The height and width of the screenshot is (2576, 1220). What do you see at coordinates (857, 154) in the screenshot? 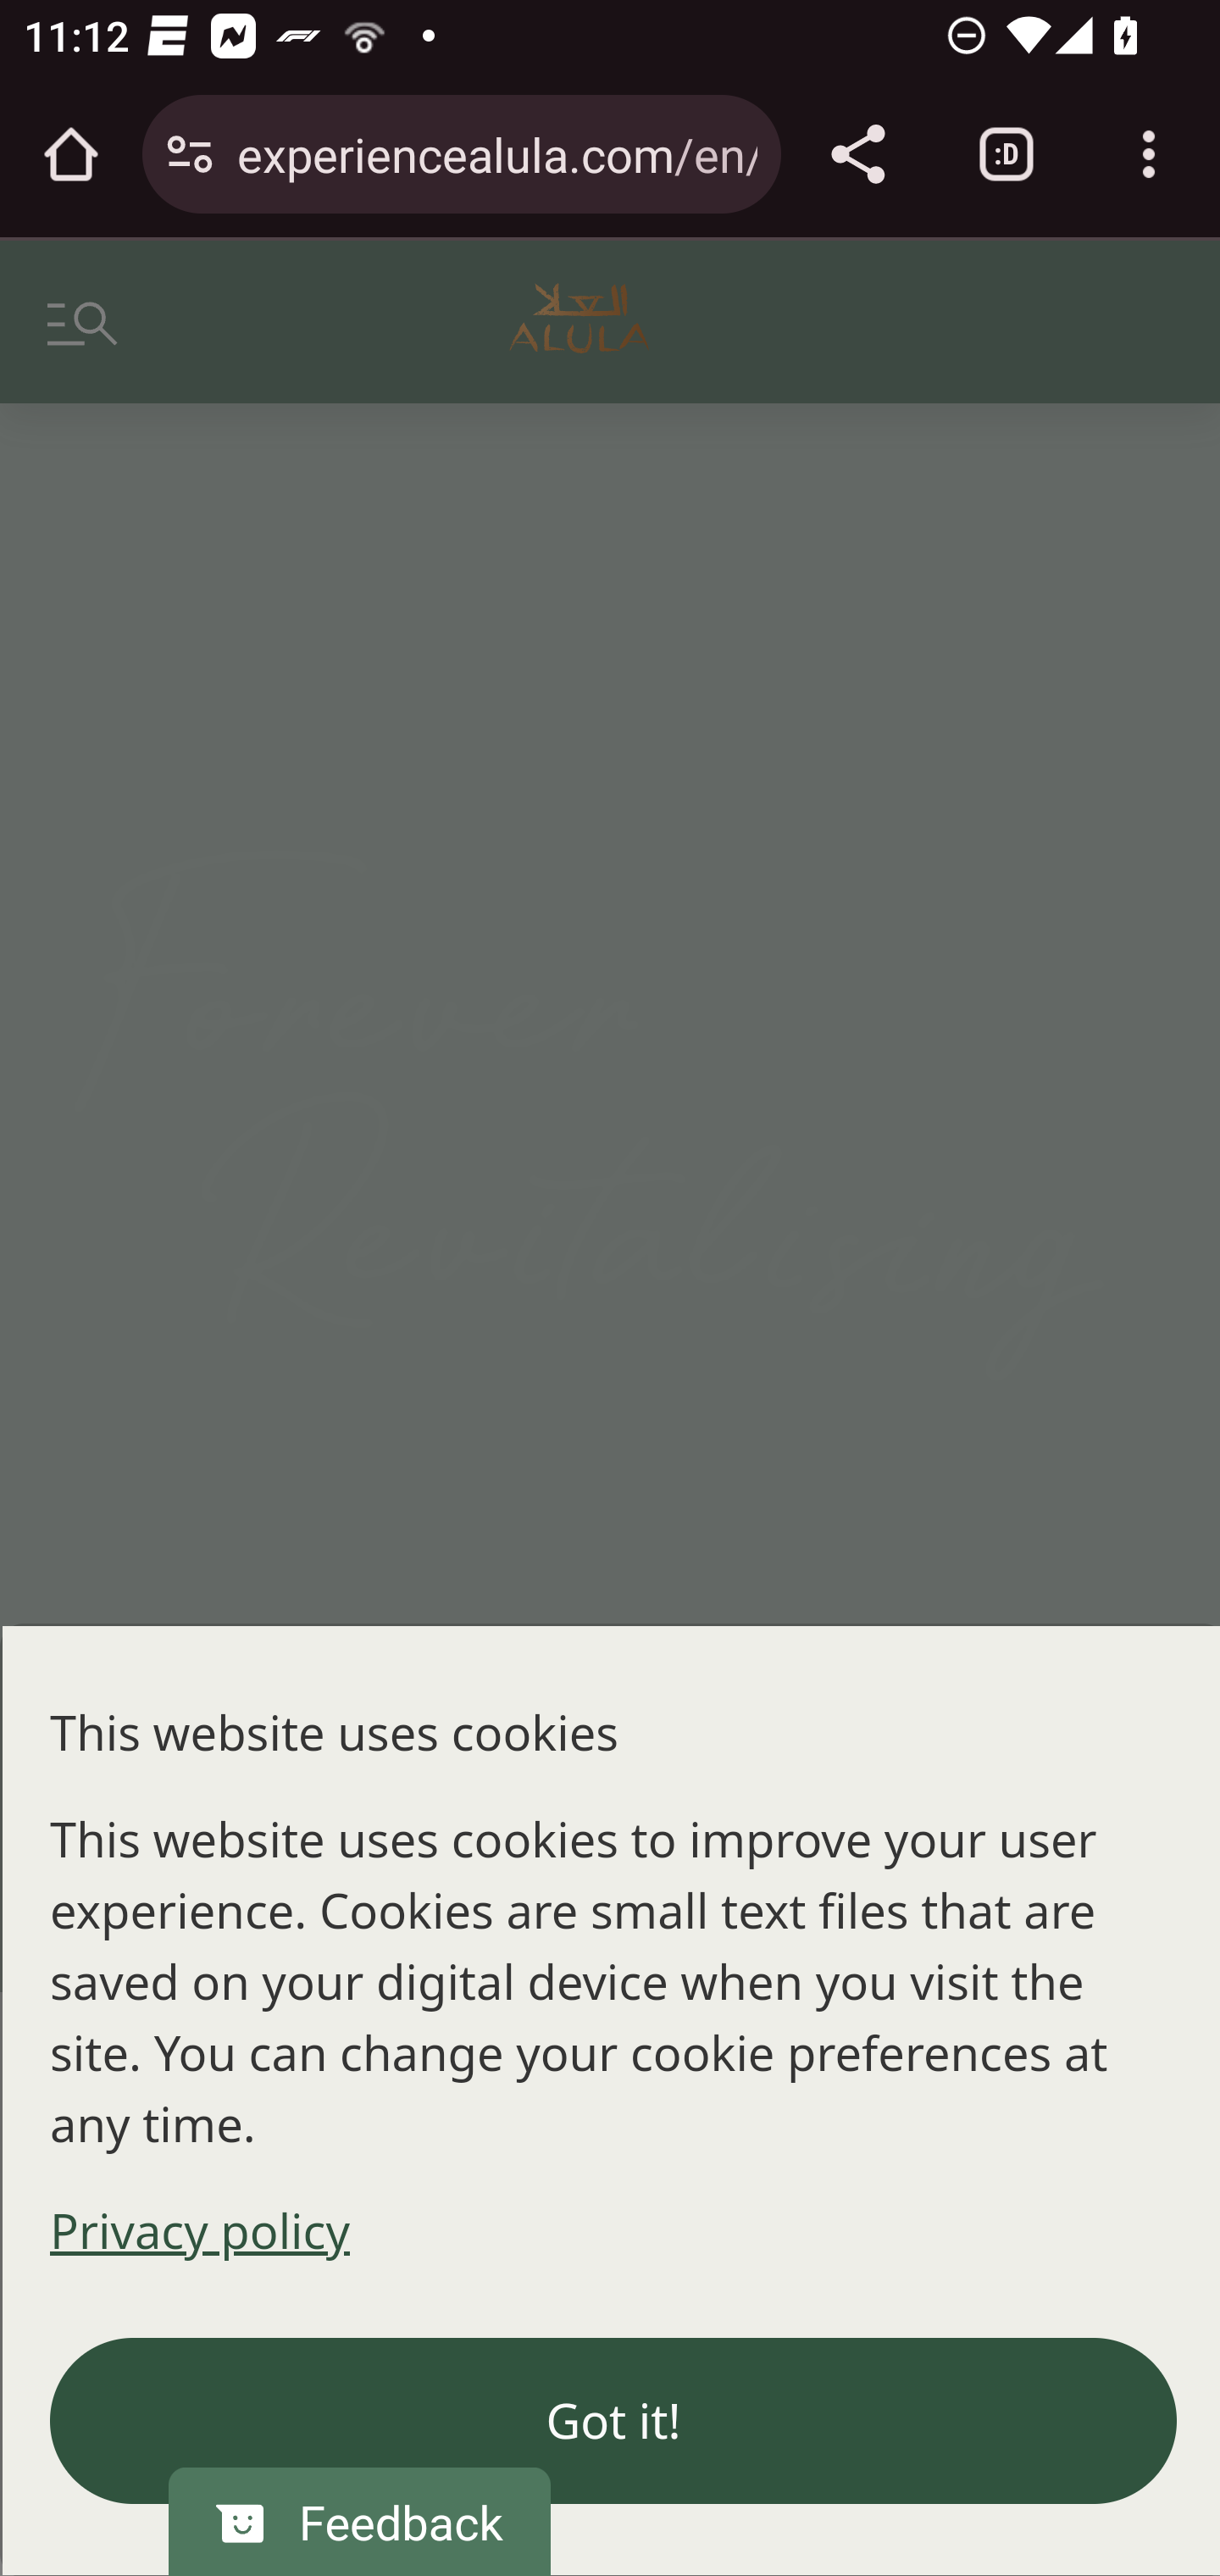
I see `Share` at bounding box center [857, 154].